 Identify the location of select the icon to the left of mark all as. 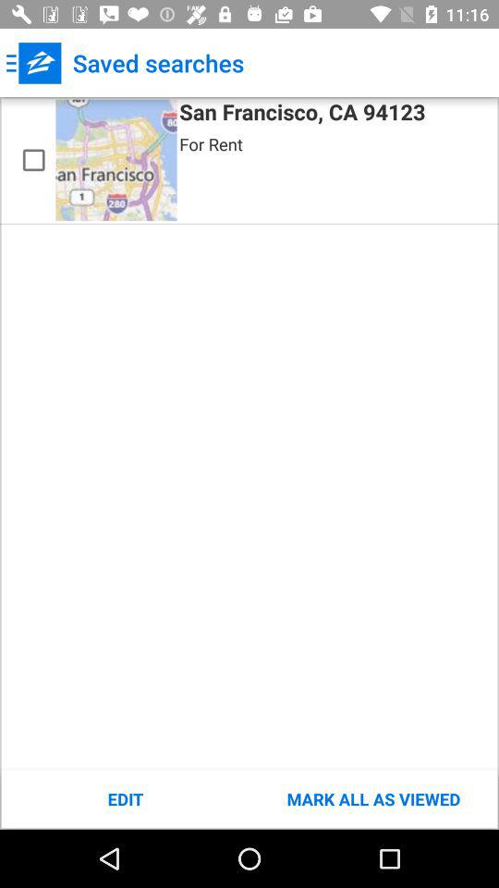
(126, 799).